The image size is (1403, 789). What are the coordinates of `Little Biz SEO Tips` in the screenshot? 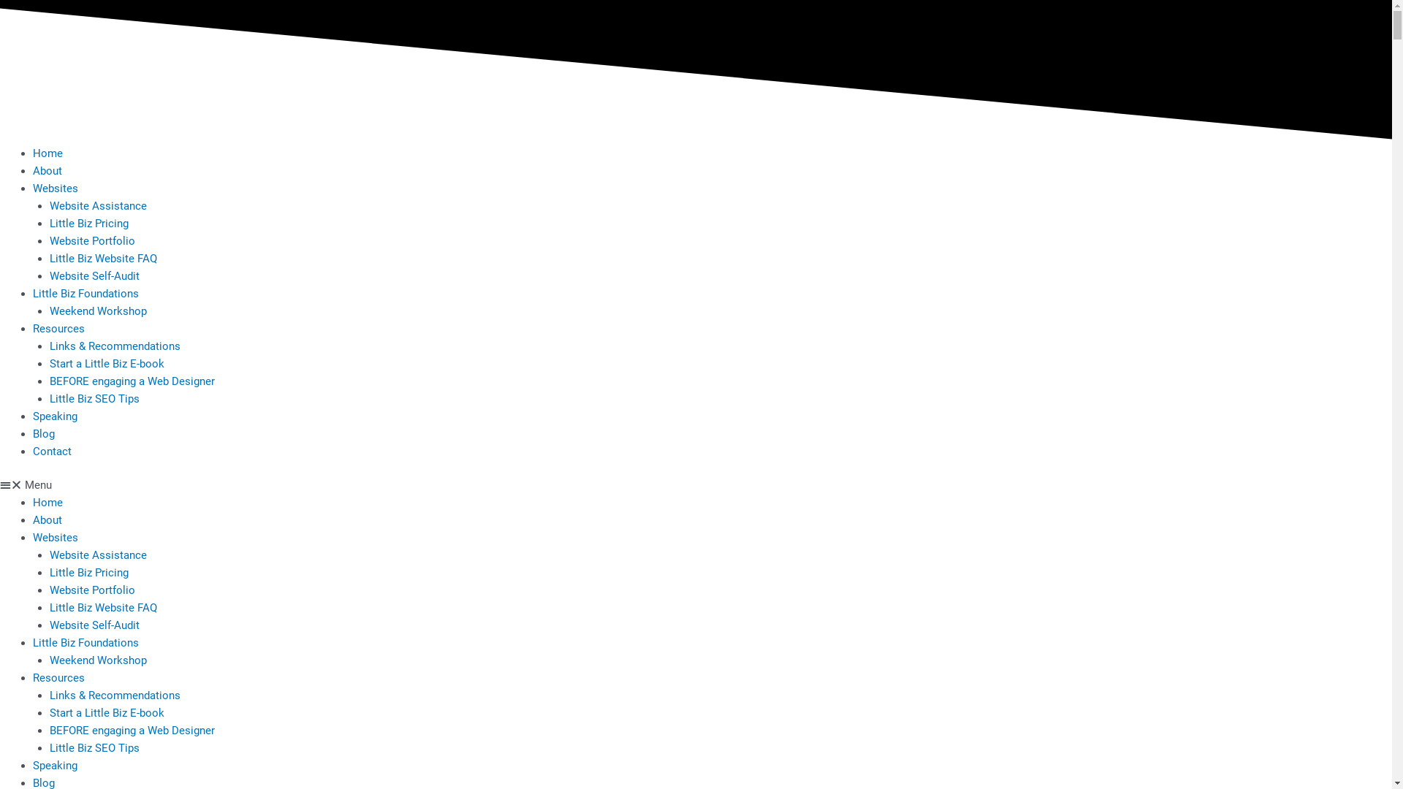 It's located at (95, 748).